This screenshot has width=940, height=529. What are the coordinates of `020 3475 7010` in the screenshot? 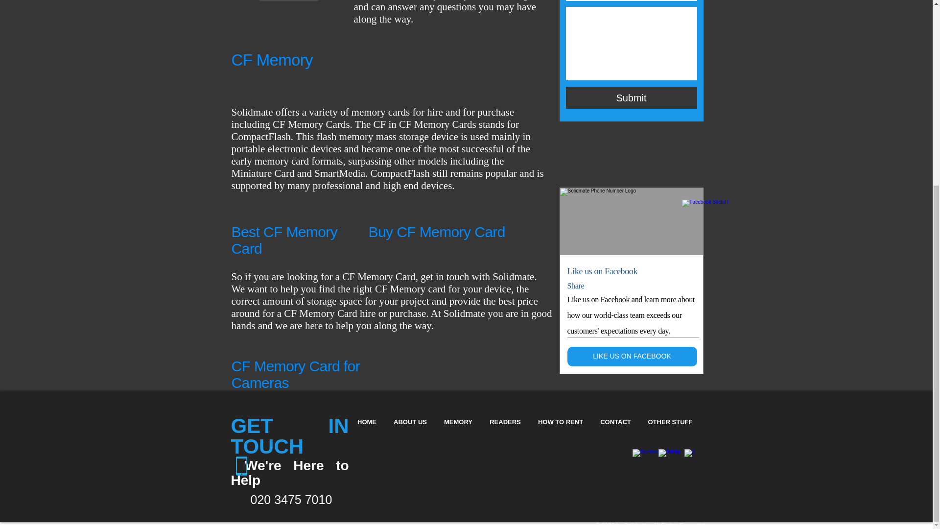 It's located at (292, 499).